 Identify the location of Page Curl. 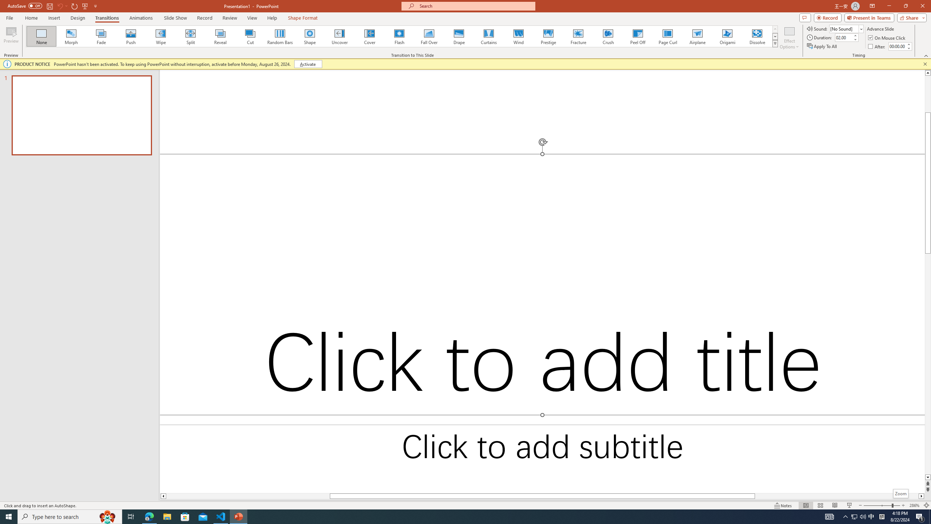
(667, 36).